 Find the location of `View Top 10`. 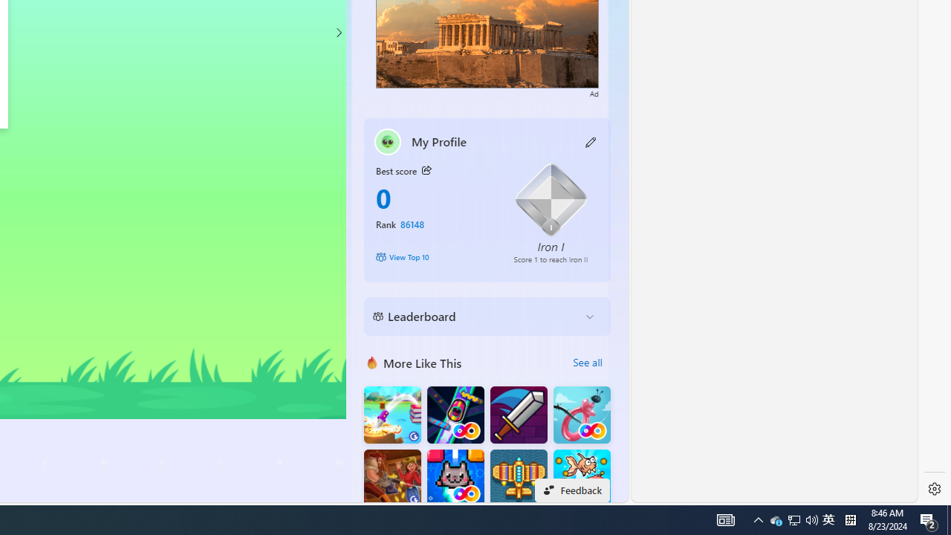

View Top 10 is located at coordinates (434, 257).